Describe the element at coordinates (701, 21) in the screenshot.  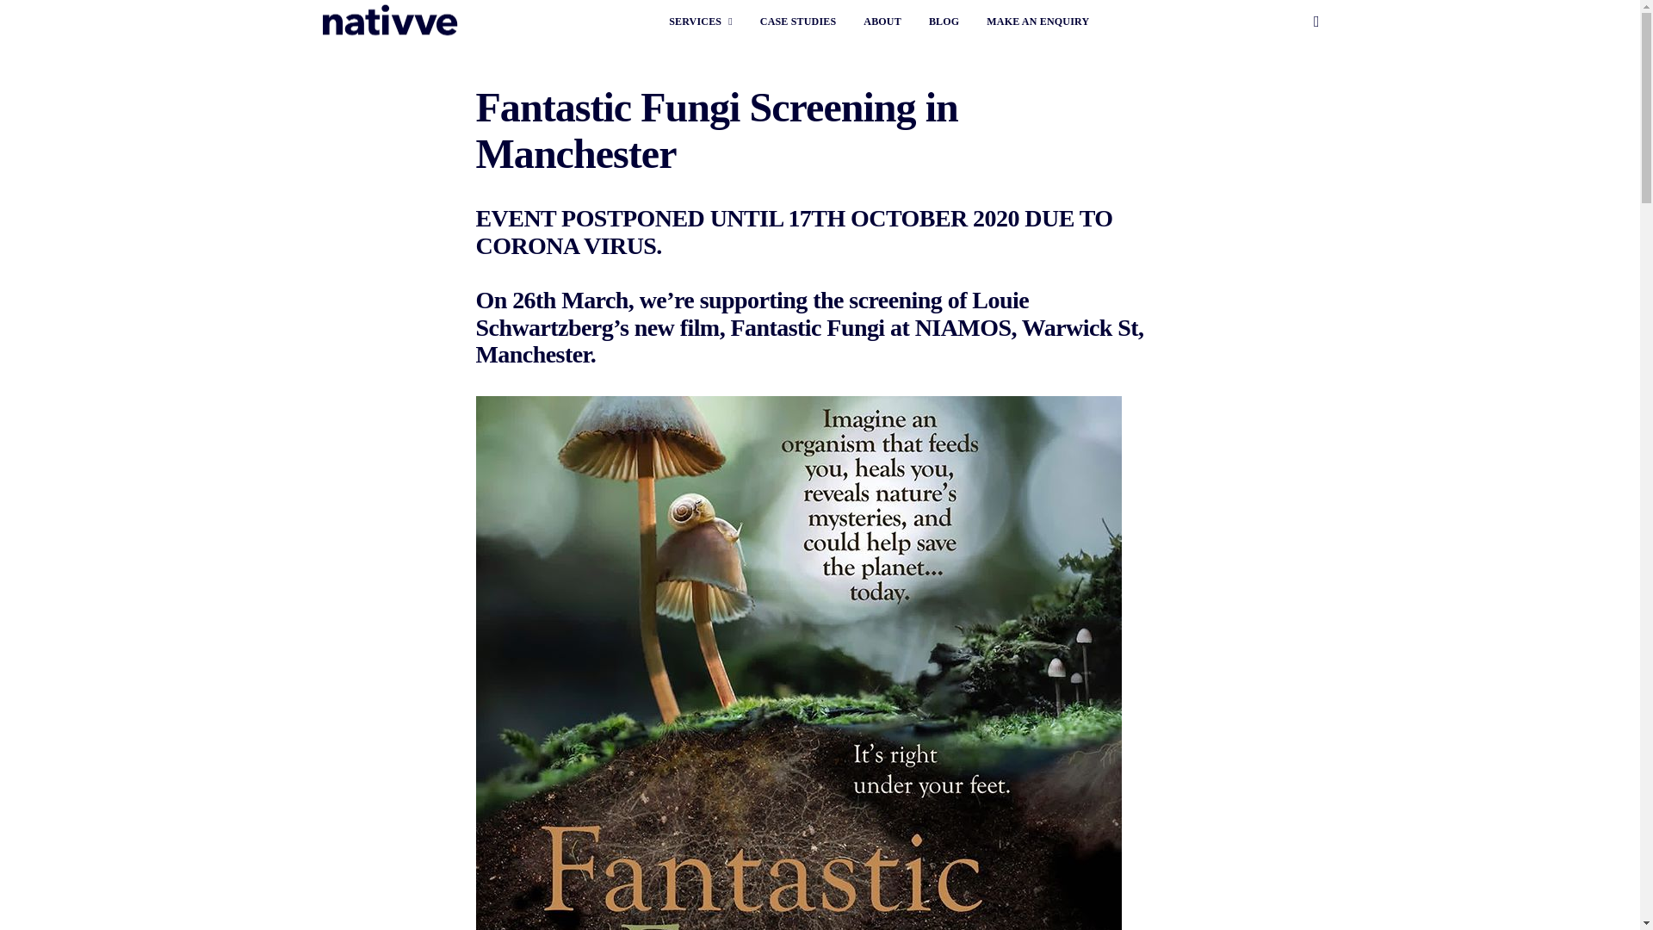
I see `SERVICES` at that location.